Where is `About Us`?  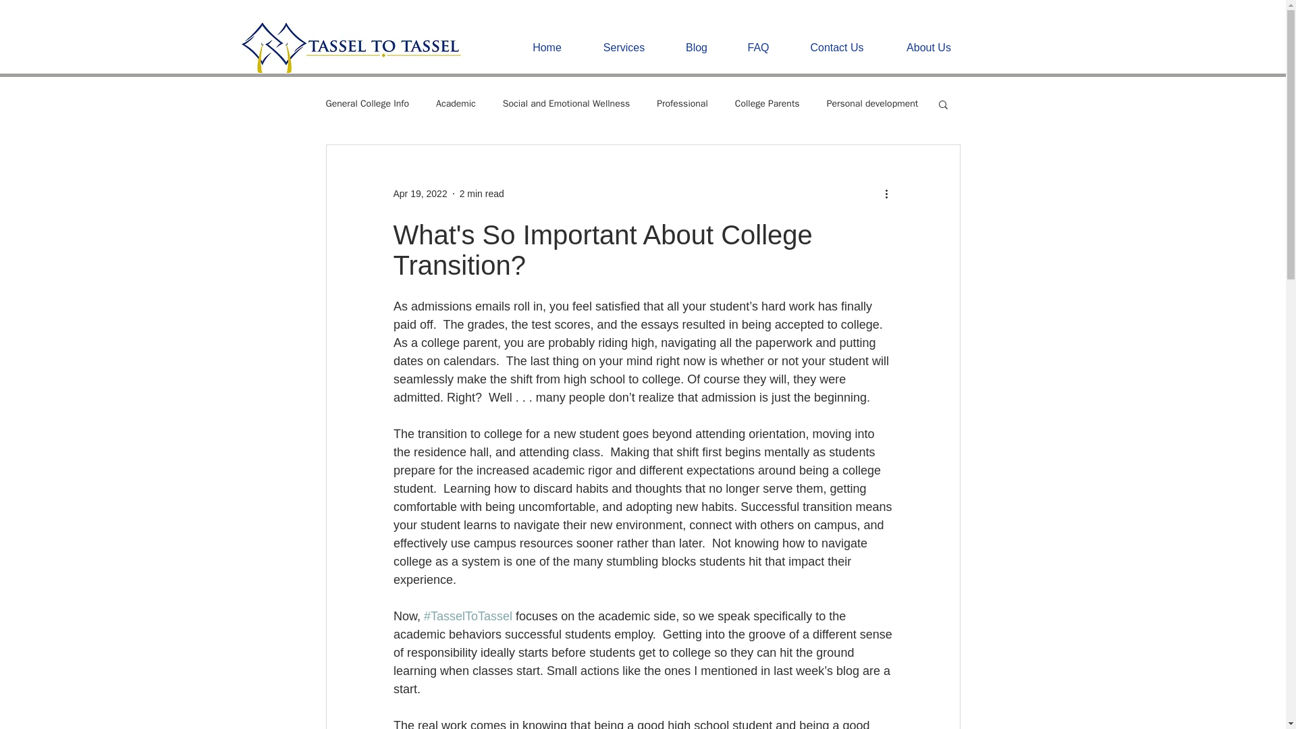
About Us is located at coordinates (929, 47).